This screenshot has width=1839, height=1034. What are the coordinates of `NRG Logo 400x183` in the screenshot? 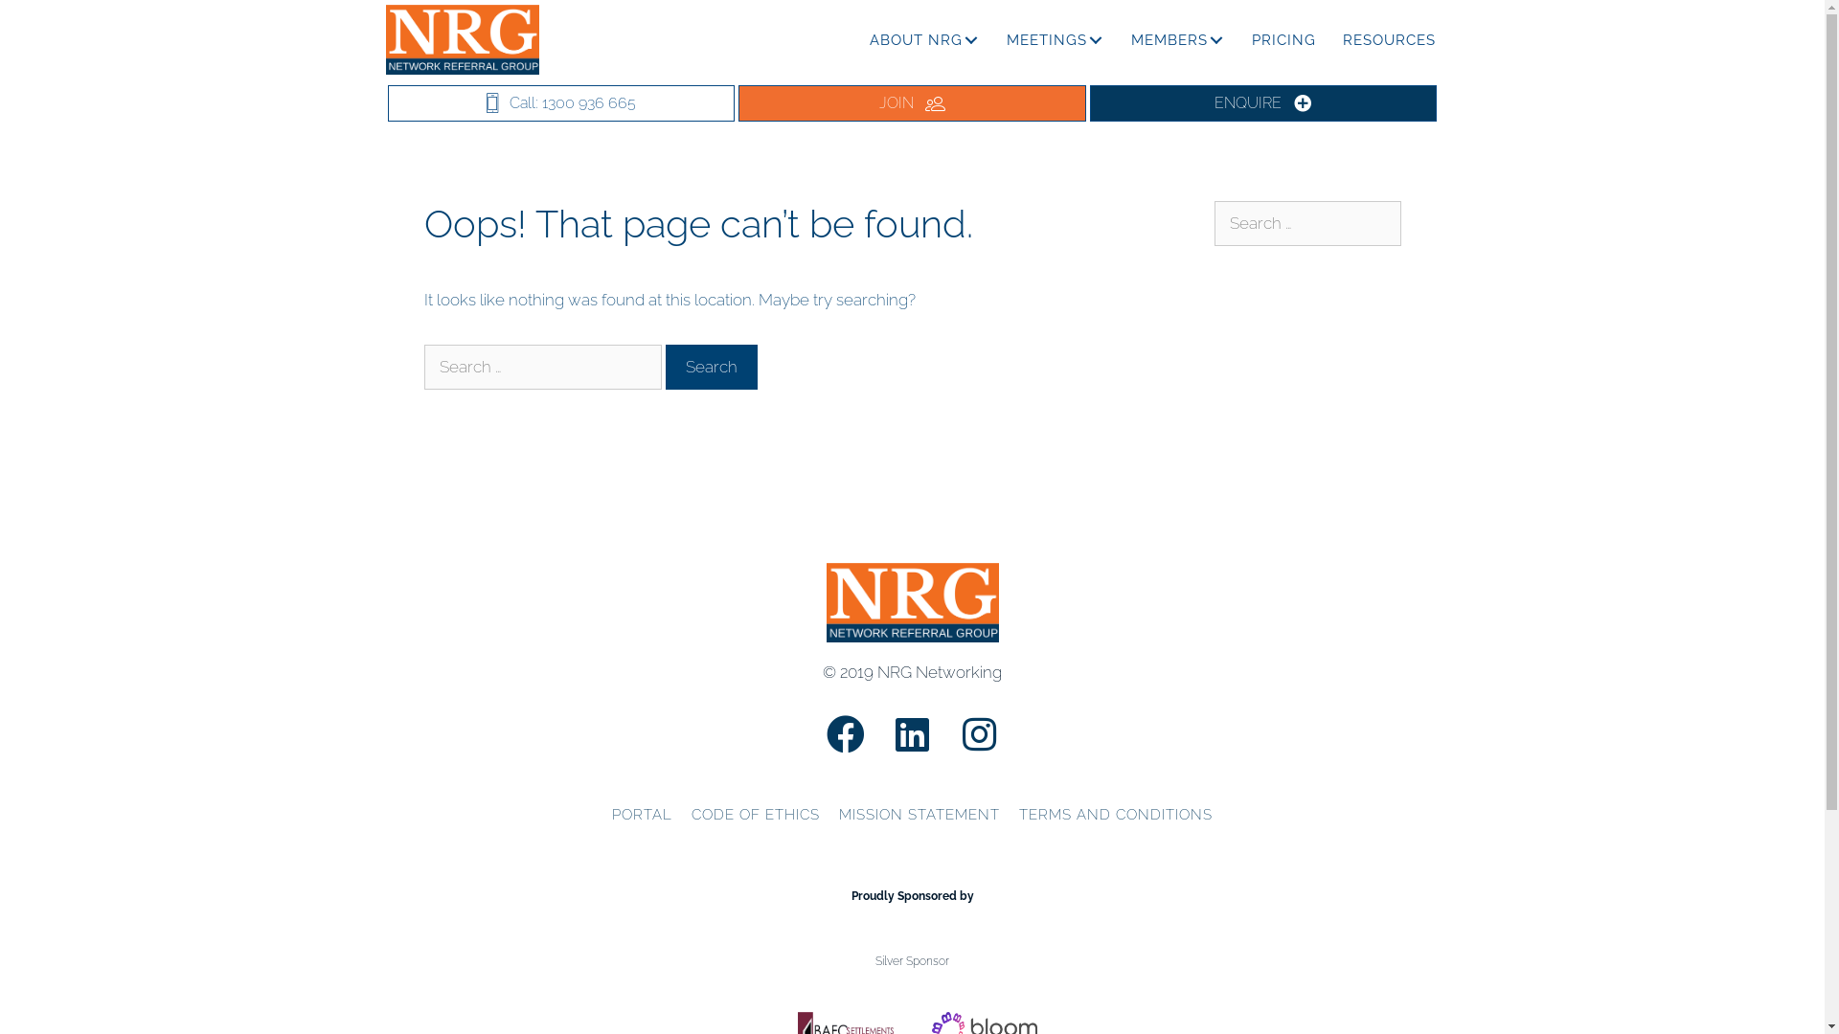 It's located at (462, 39).